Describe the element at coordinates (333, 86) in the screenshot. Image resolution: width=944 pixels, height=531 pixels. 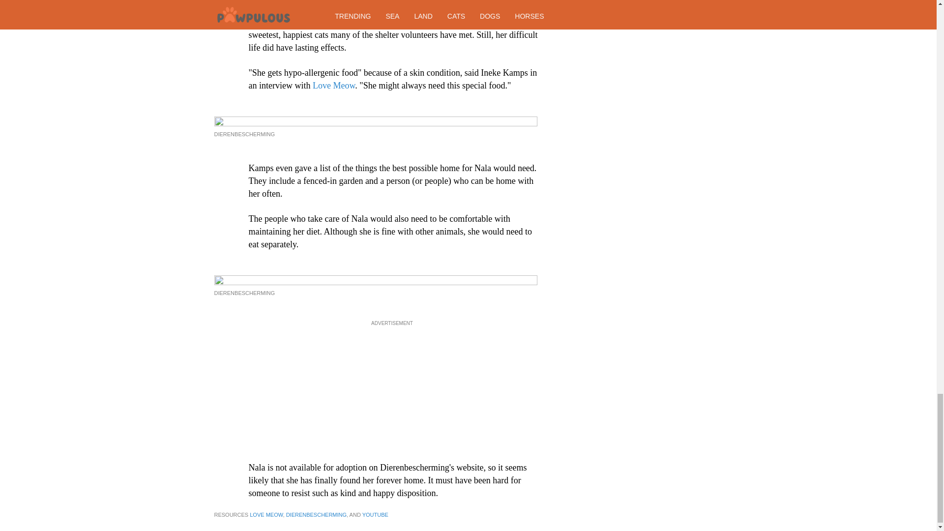
I see `Love Meow` at that location.